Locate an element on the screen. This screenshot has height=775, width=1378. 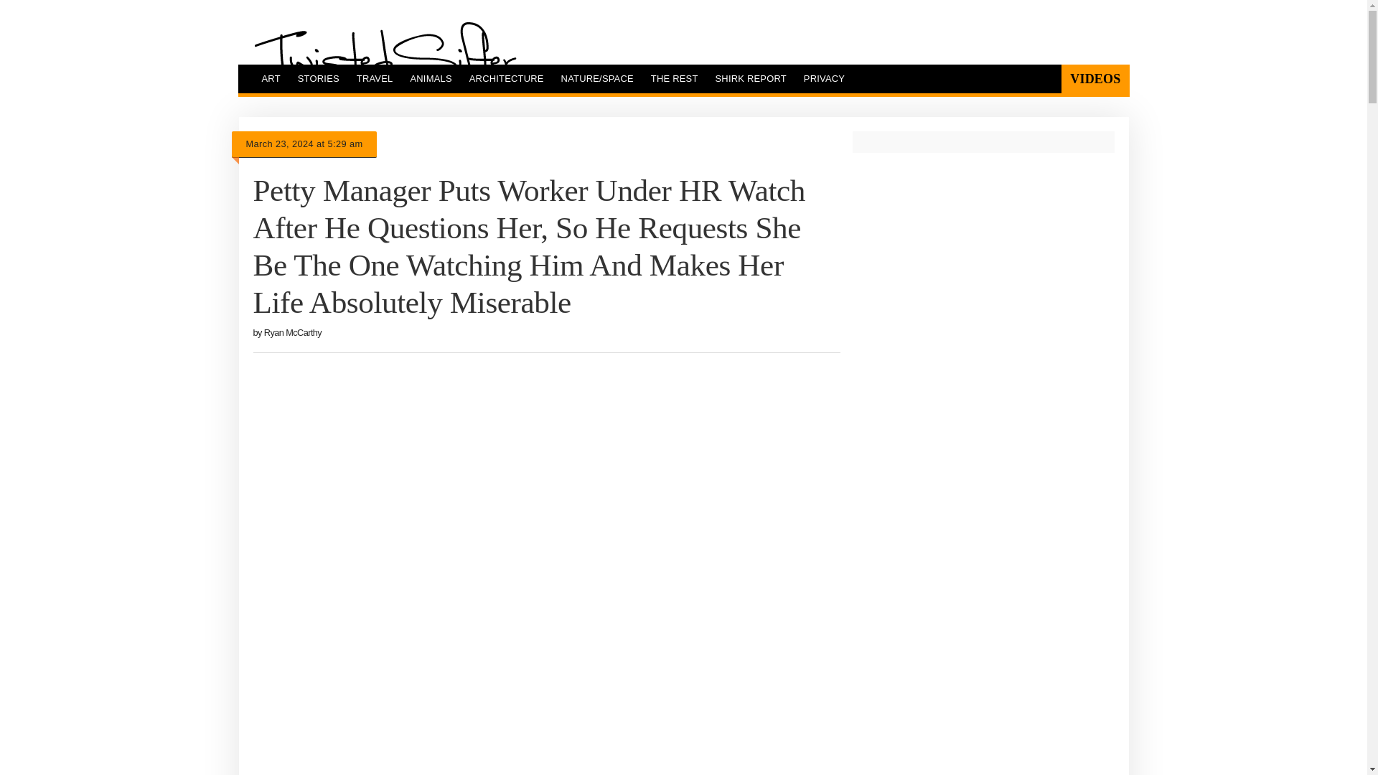
PRIVACY is located at coordinates (824, 78).